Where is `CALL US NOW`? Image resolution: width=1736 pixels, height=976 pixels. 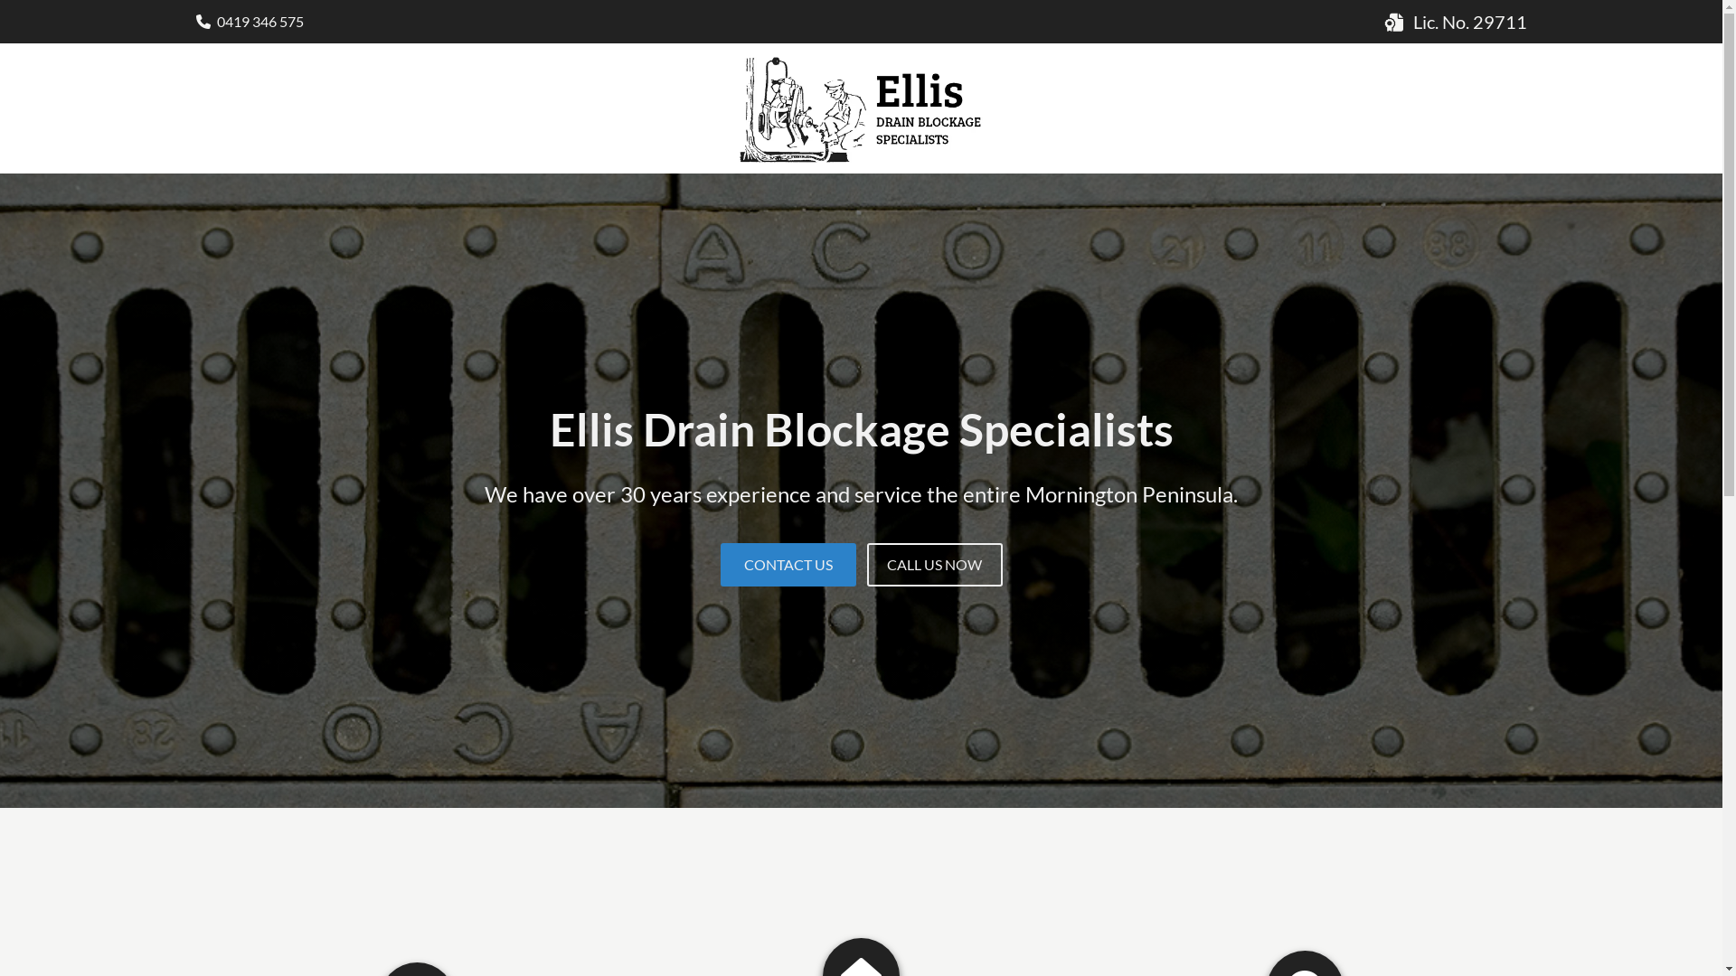 CALL US NOW is located at coordinates (934, 564).